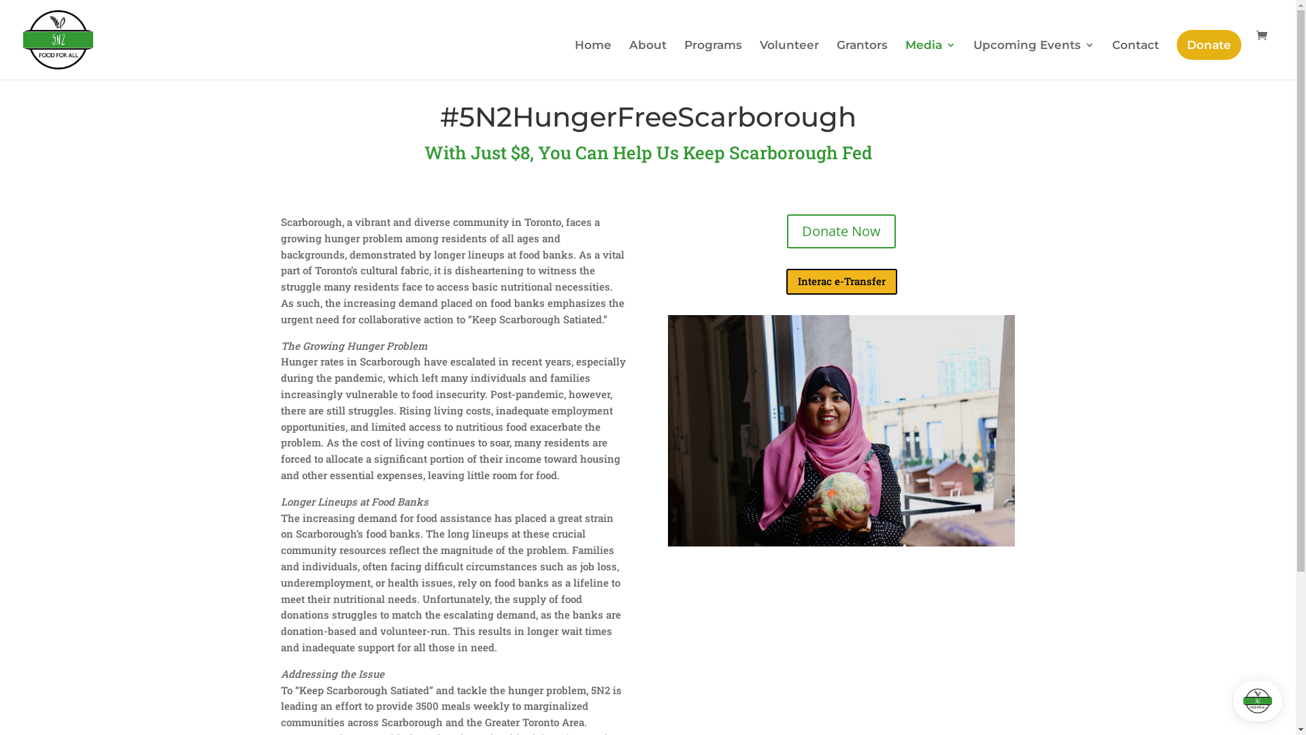  Describe the element at coordinates (1034, 60) in the screenshot. I see `Upcoming Events` at that location.